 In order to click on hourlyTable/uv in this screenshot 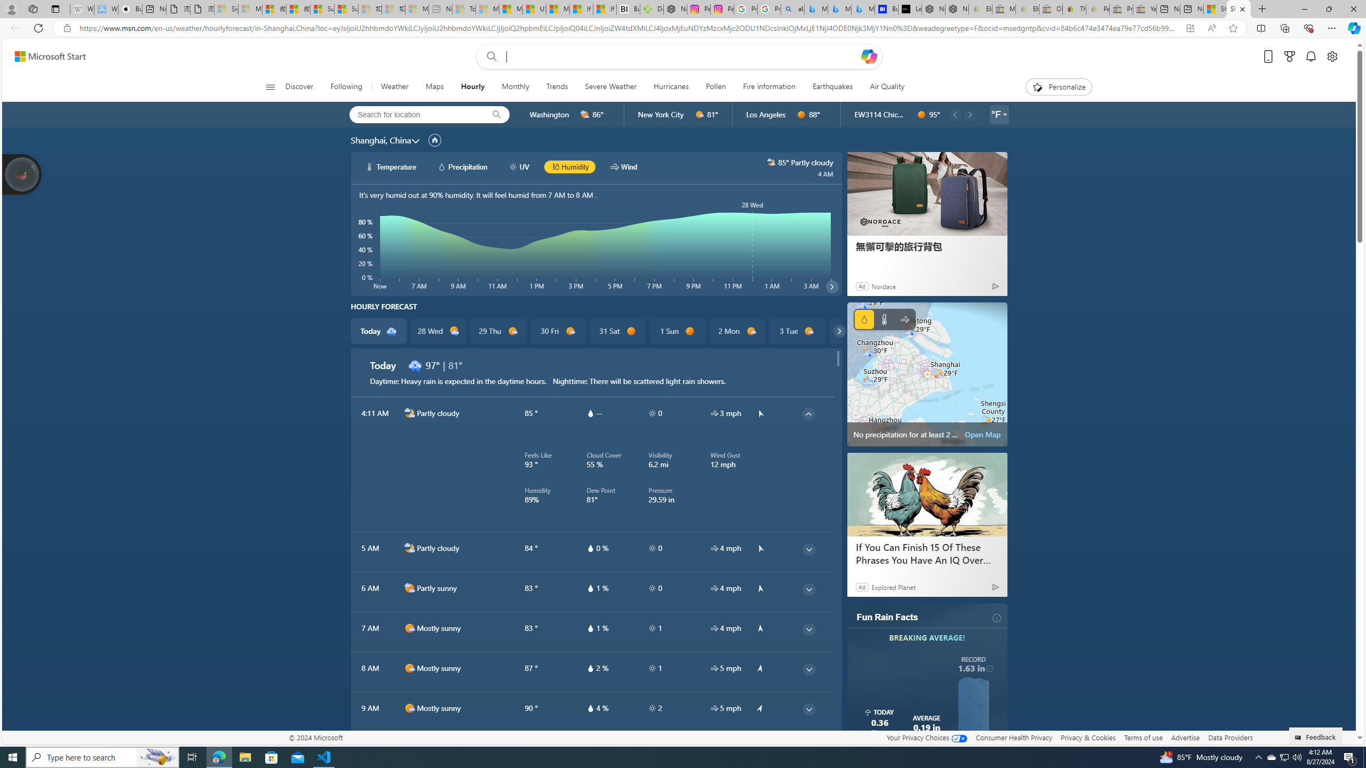, I will do `click(652, 708)`.